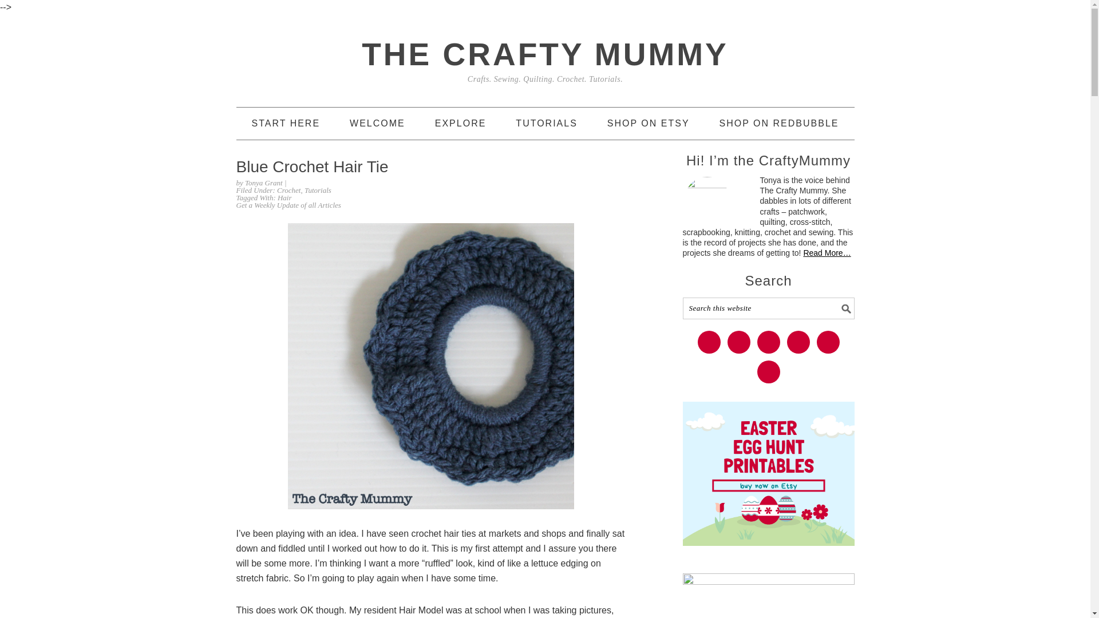  What do you see at coordinates (288, 190) in the screenshot?
I see `Crochet` at bounding box center [288, 190].